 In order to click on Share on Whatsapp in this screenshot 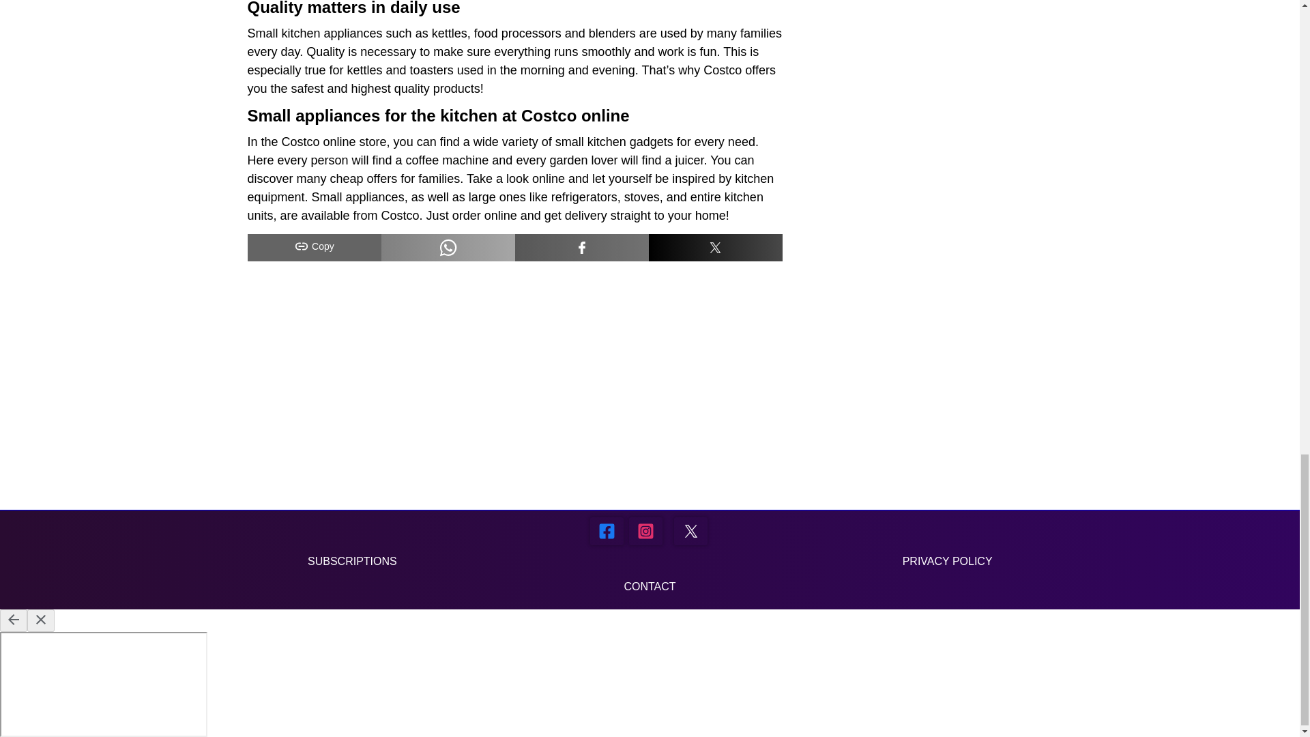, I will do `click(448, 248)`.